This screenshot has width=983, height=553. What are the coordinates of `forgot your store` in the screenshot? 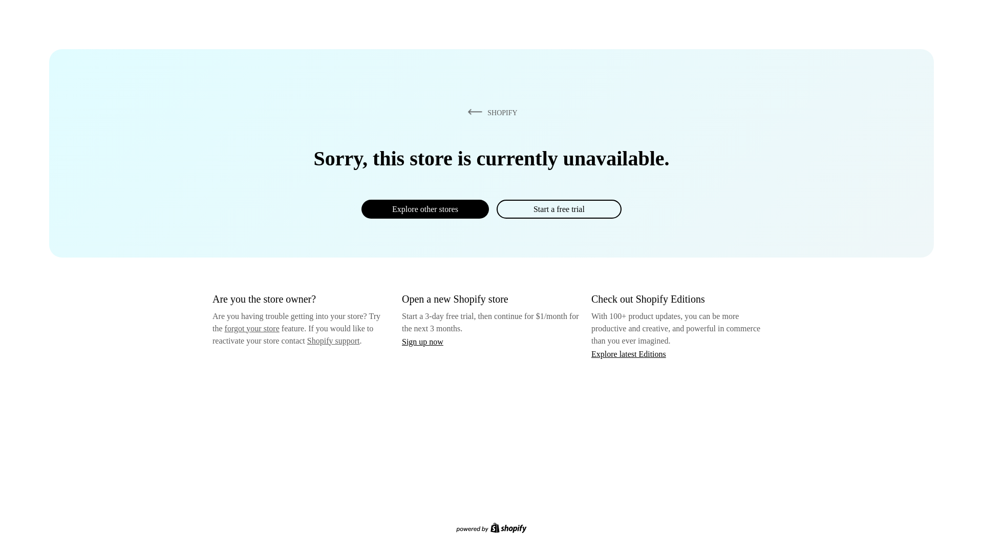 It's located at (252, 328).